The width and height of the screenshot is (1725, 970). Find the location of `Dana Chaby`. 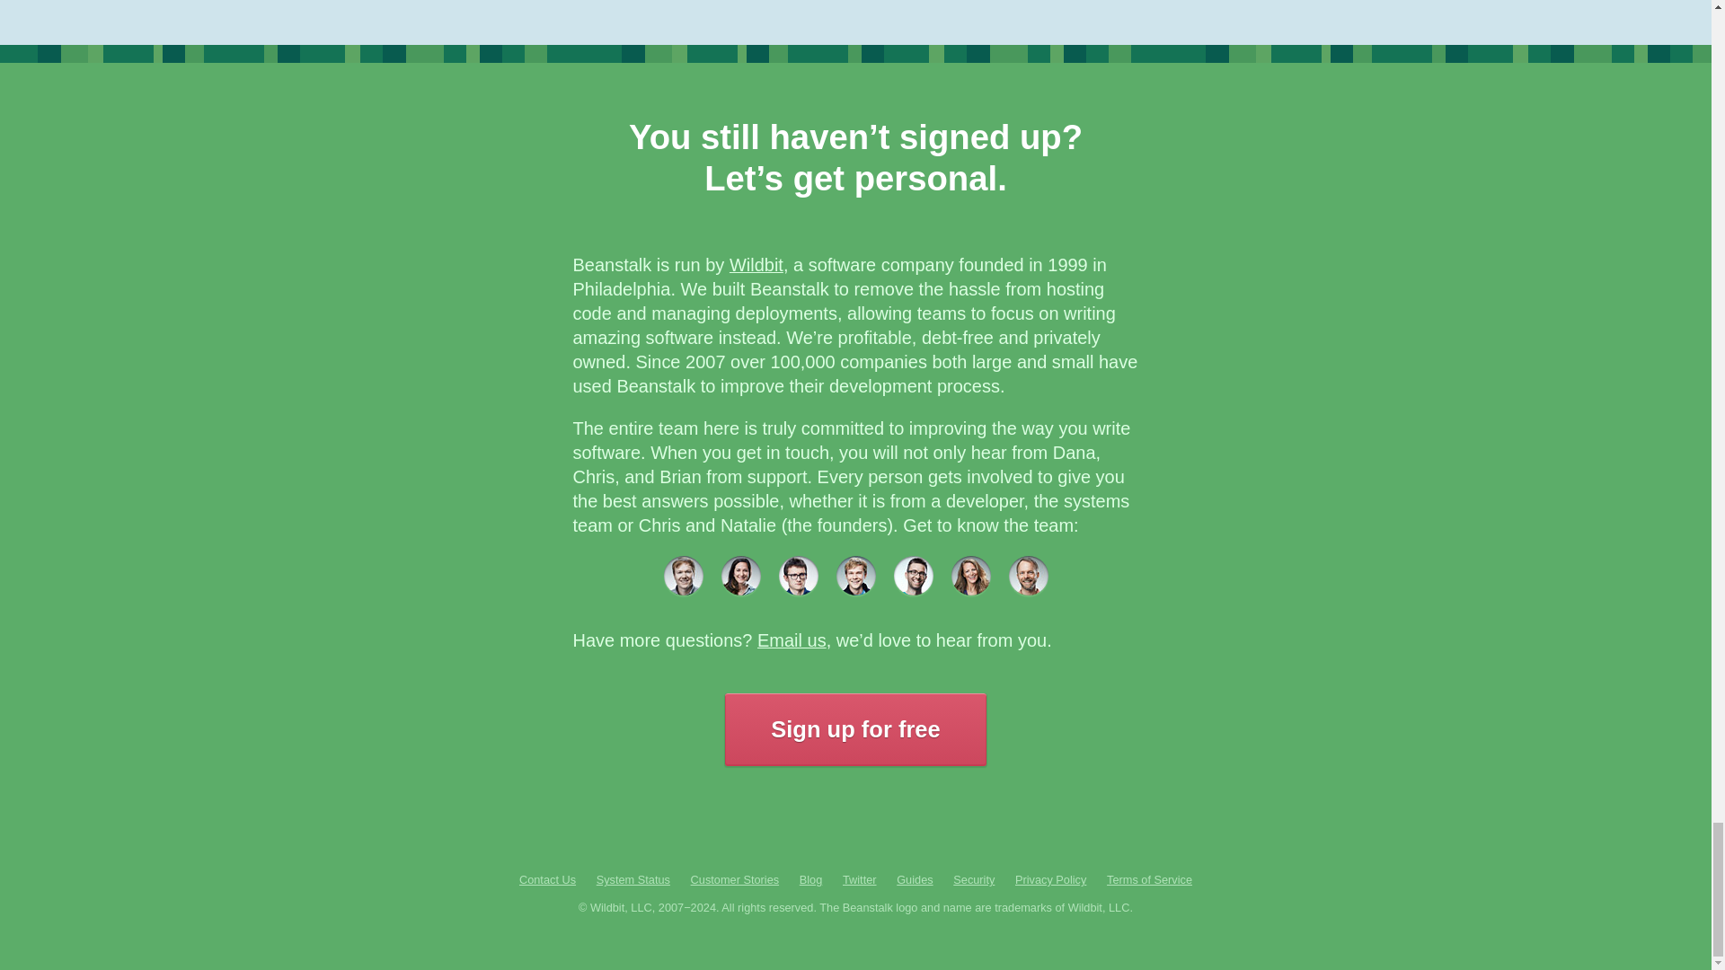

Dana Chaby is located at coordinates (970, 575).